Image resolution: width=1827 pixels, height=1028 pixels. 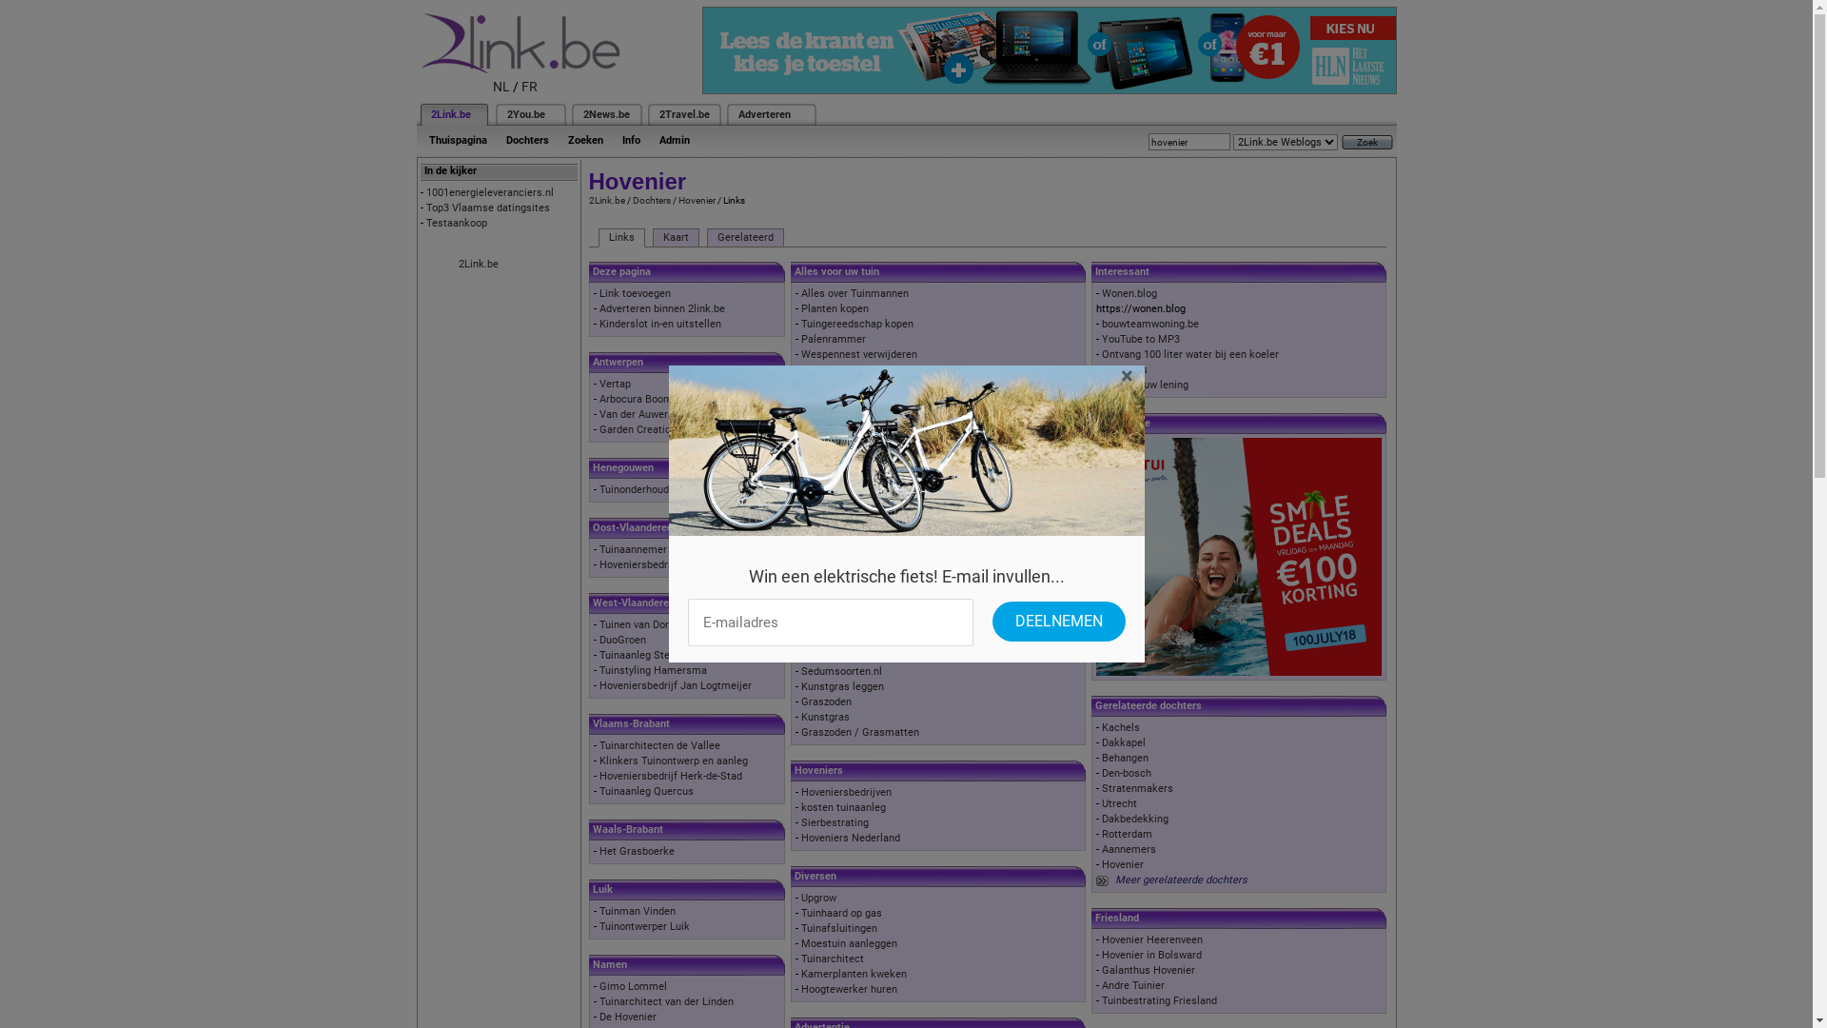 What do you see at coordinates (660, 746) in the screenshot?
I see `Tuinarchitecten de Vallee` at bounding box center [660, 746].